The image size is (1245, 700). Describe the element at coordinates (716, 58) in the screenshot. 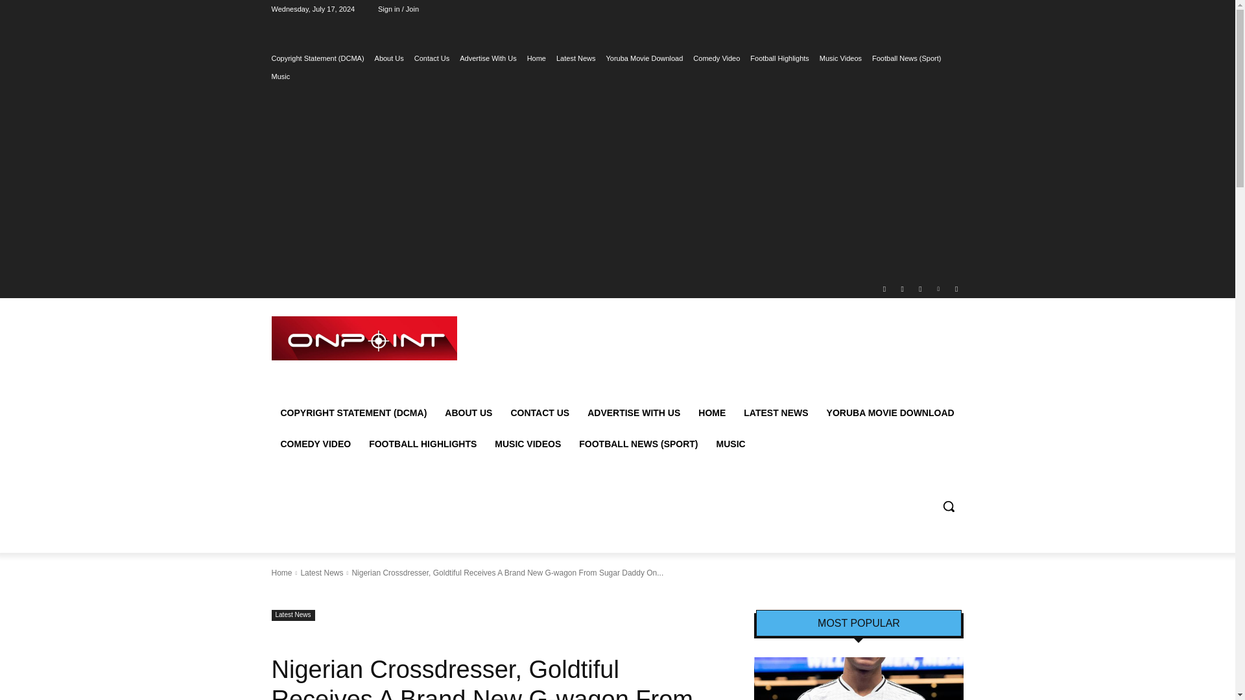

I see `Comedy Video` at that location.